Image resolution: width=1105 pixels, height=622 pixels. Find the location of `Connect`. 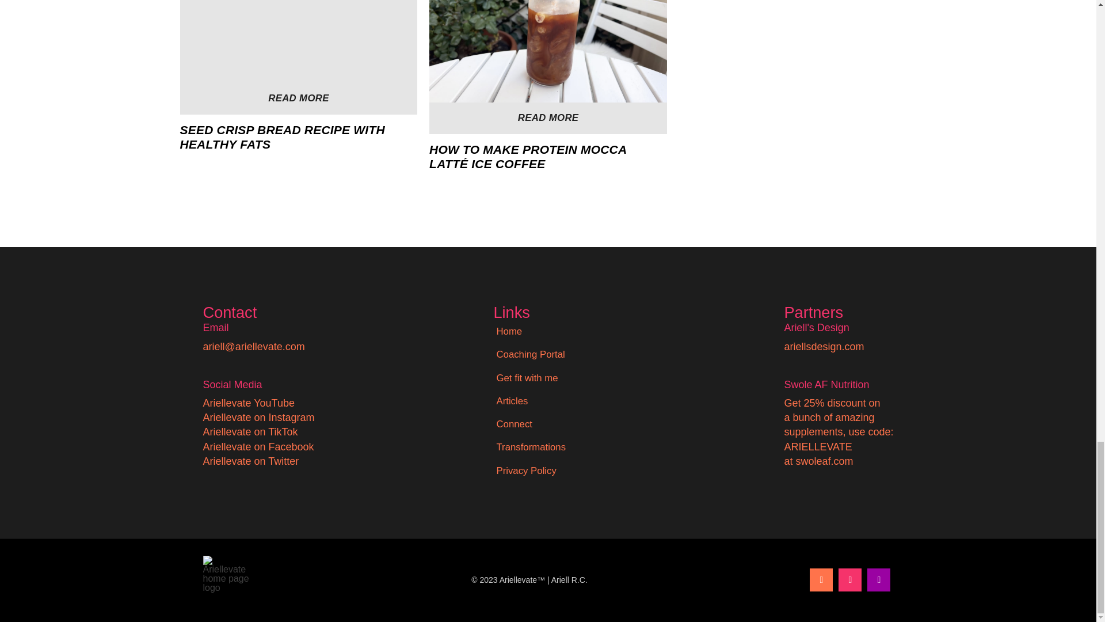

Connect is located at coordinates (513, 424).